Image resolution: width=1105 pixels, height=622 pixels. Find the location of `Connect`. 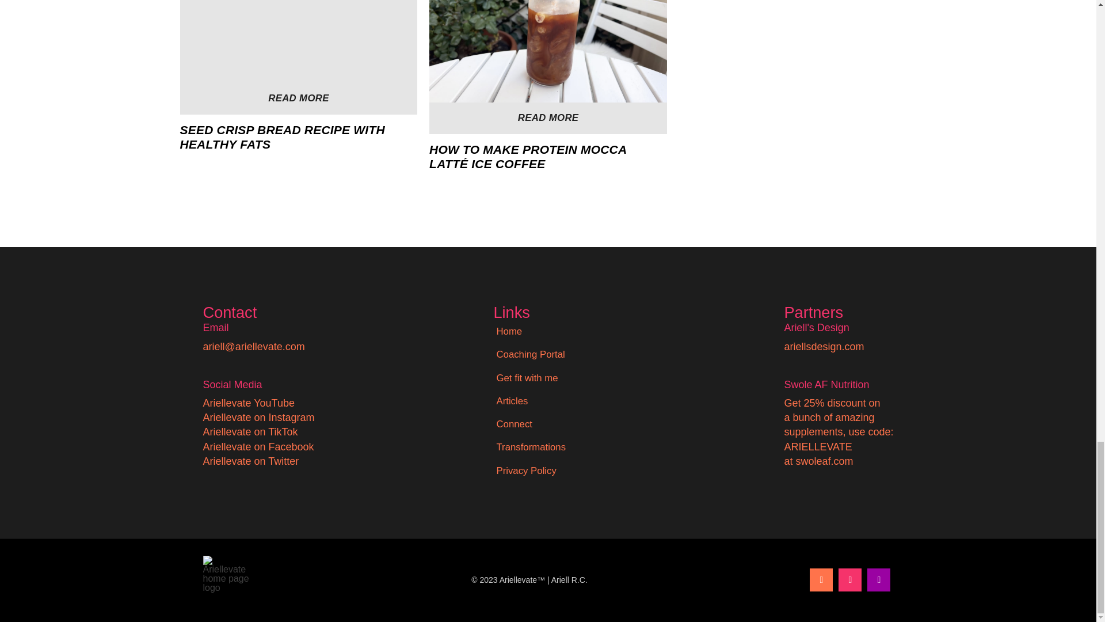

Connect is located at coordinates (513, 424).